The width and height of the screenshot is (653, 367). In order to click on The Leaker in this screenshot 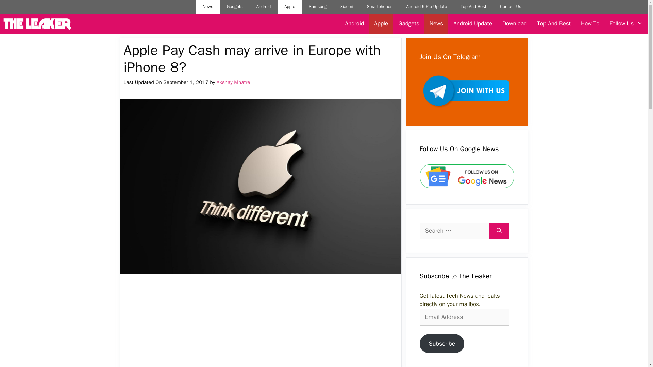, I will do `click(37, 24)`.